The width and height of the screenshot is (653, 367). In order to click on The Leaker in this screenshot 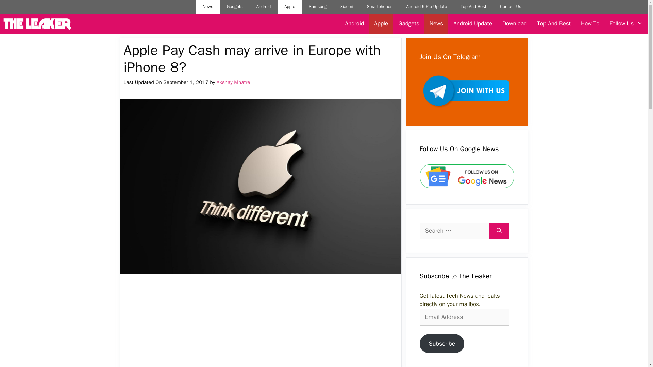, I will do `click(37, 24)`.